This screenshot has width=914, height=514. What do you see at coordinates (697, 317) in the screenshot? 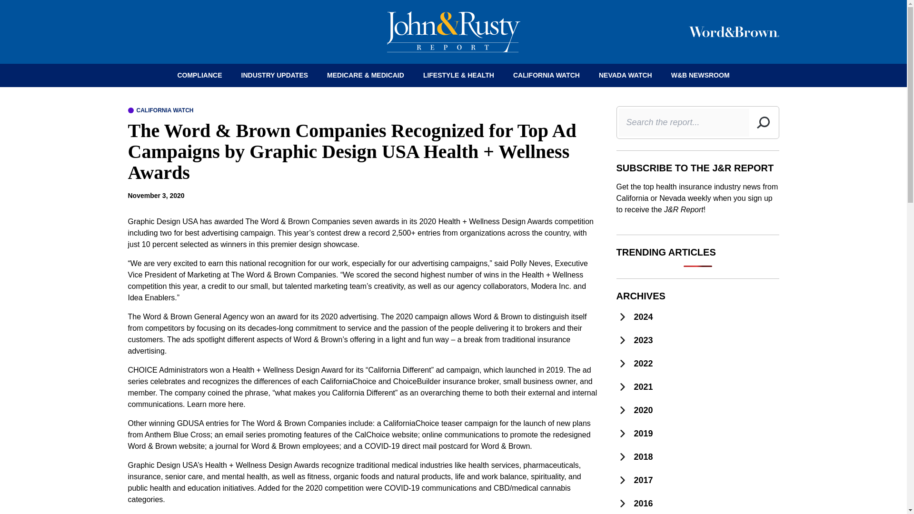
I see `2024` at bounding box center [697, 317].